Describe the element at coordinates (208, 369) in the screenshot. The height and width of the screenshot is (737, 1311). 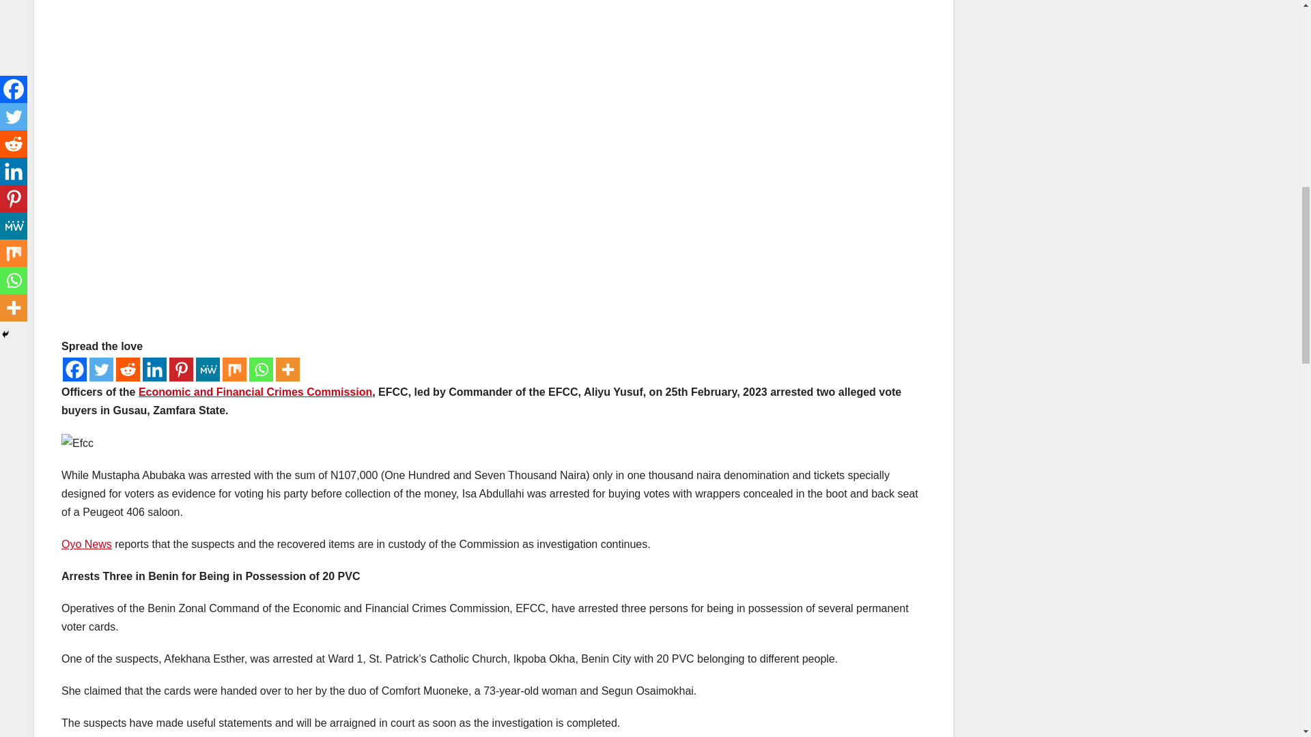
I see `MeWe` at that location.